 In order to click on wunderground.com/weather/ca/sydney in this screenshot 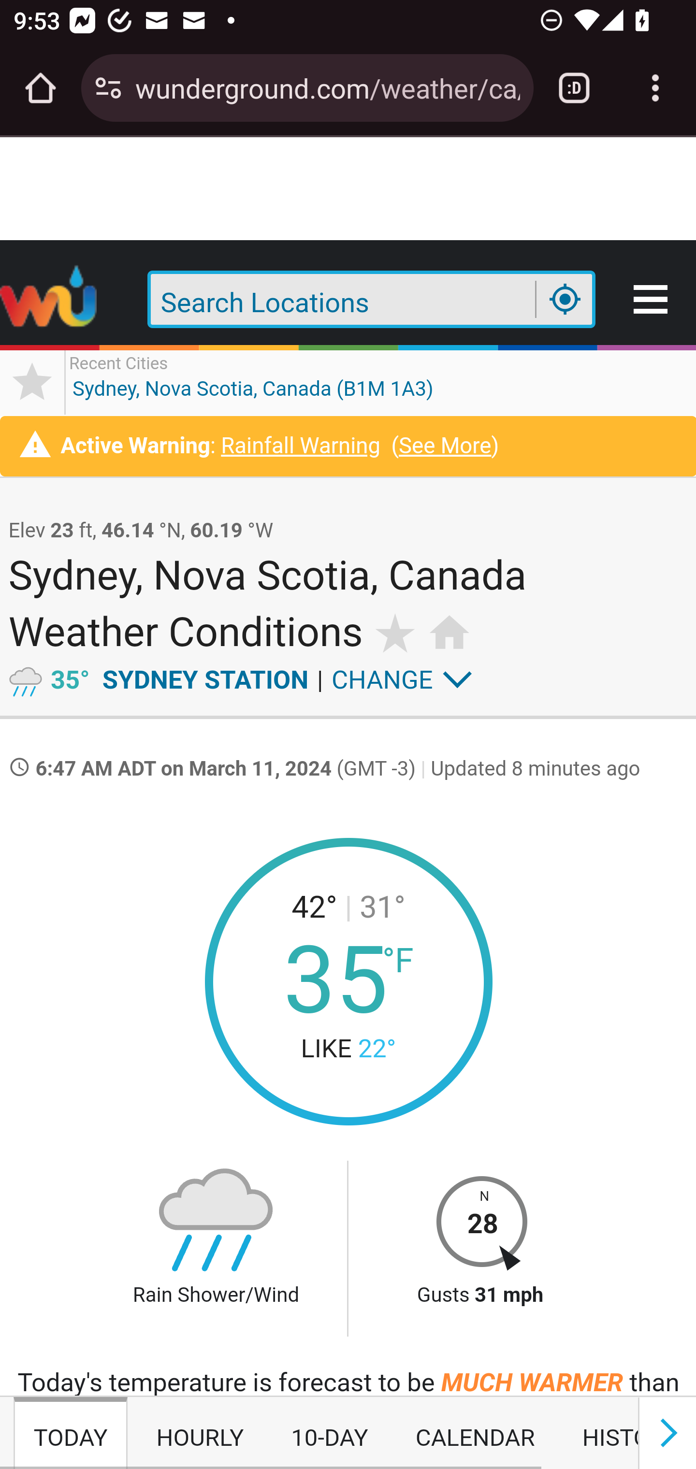, I will do `click(327, 87)`.